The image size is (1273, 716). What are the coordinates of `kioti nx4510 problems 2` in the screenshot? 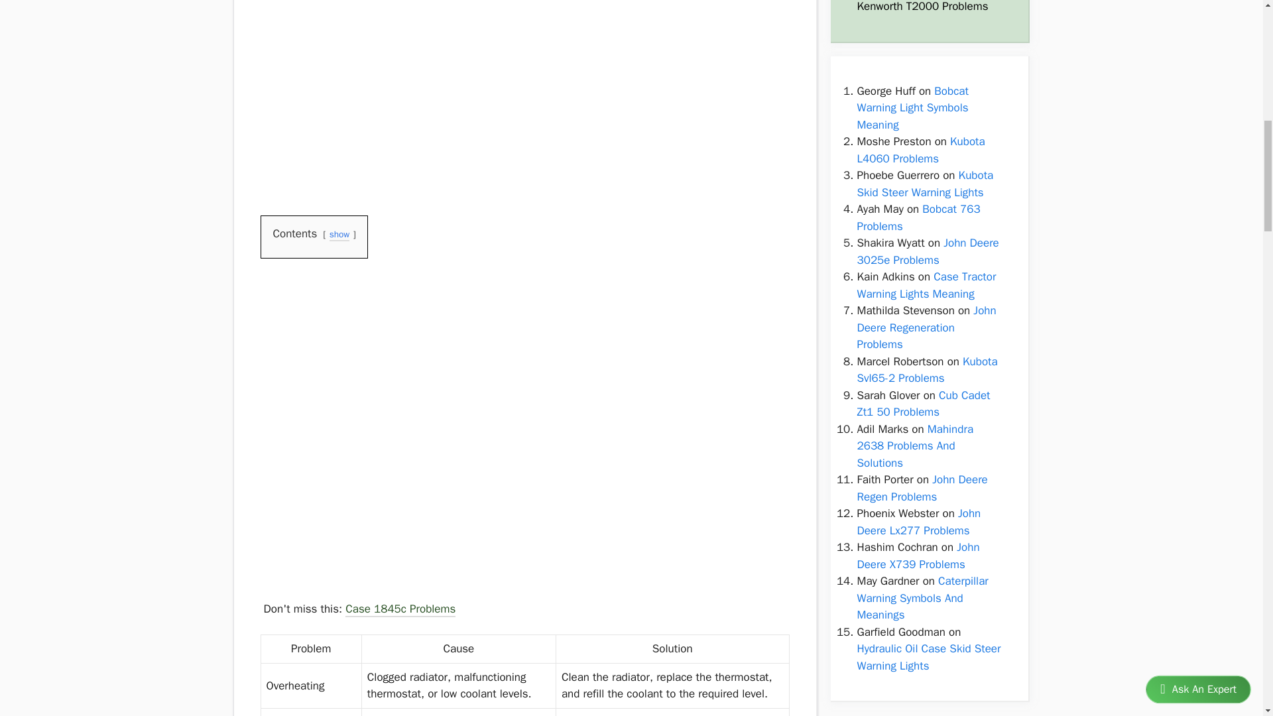 It's located at (359, 324).